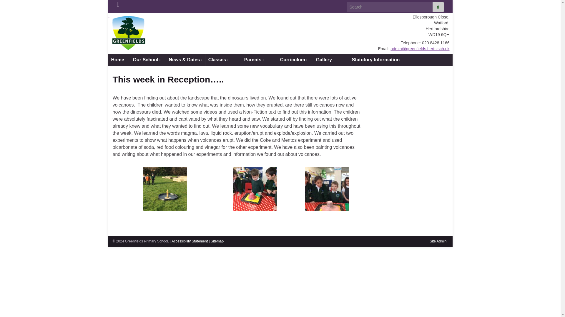 The image size is (565, 317). Describe the element at coordinates (259, 60) in the screenshot. I see `Parents` at that location.